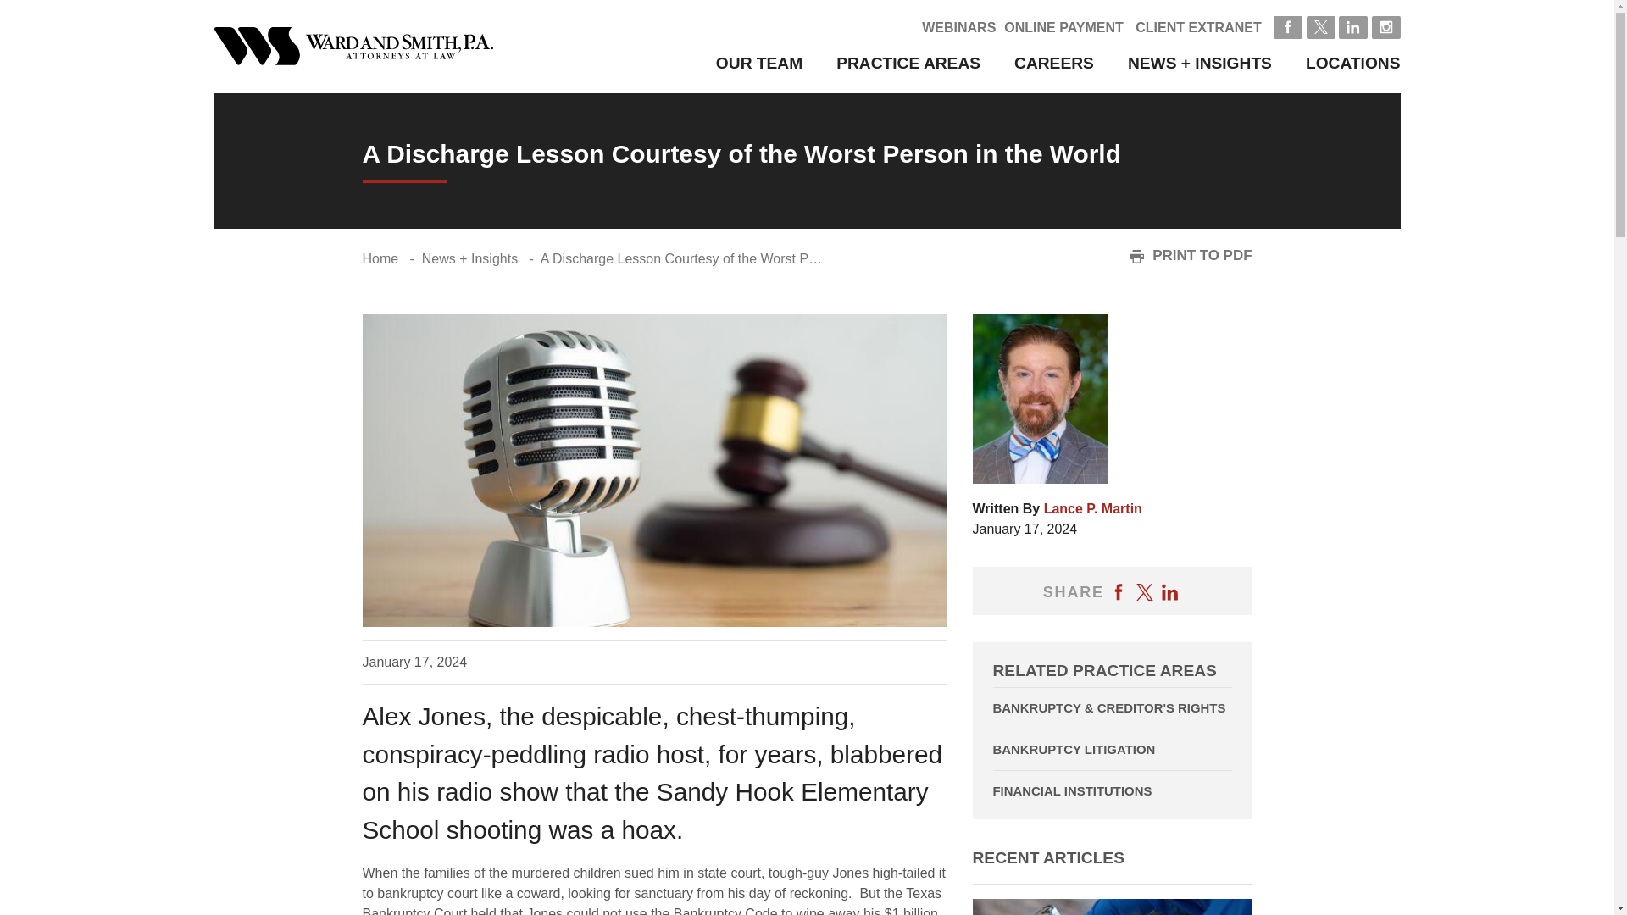 The image size is (1627, 915). I want to click on PRINT TO PDF, so click(1190, 256).